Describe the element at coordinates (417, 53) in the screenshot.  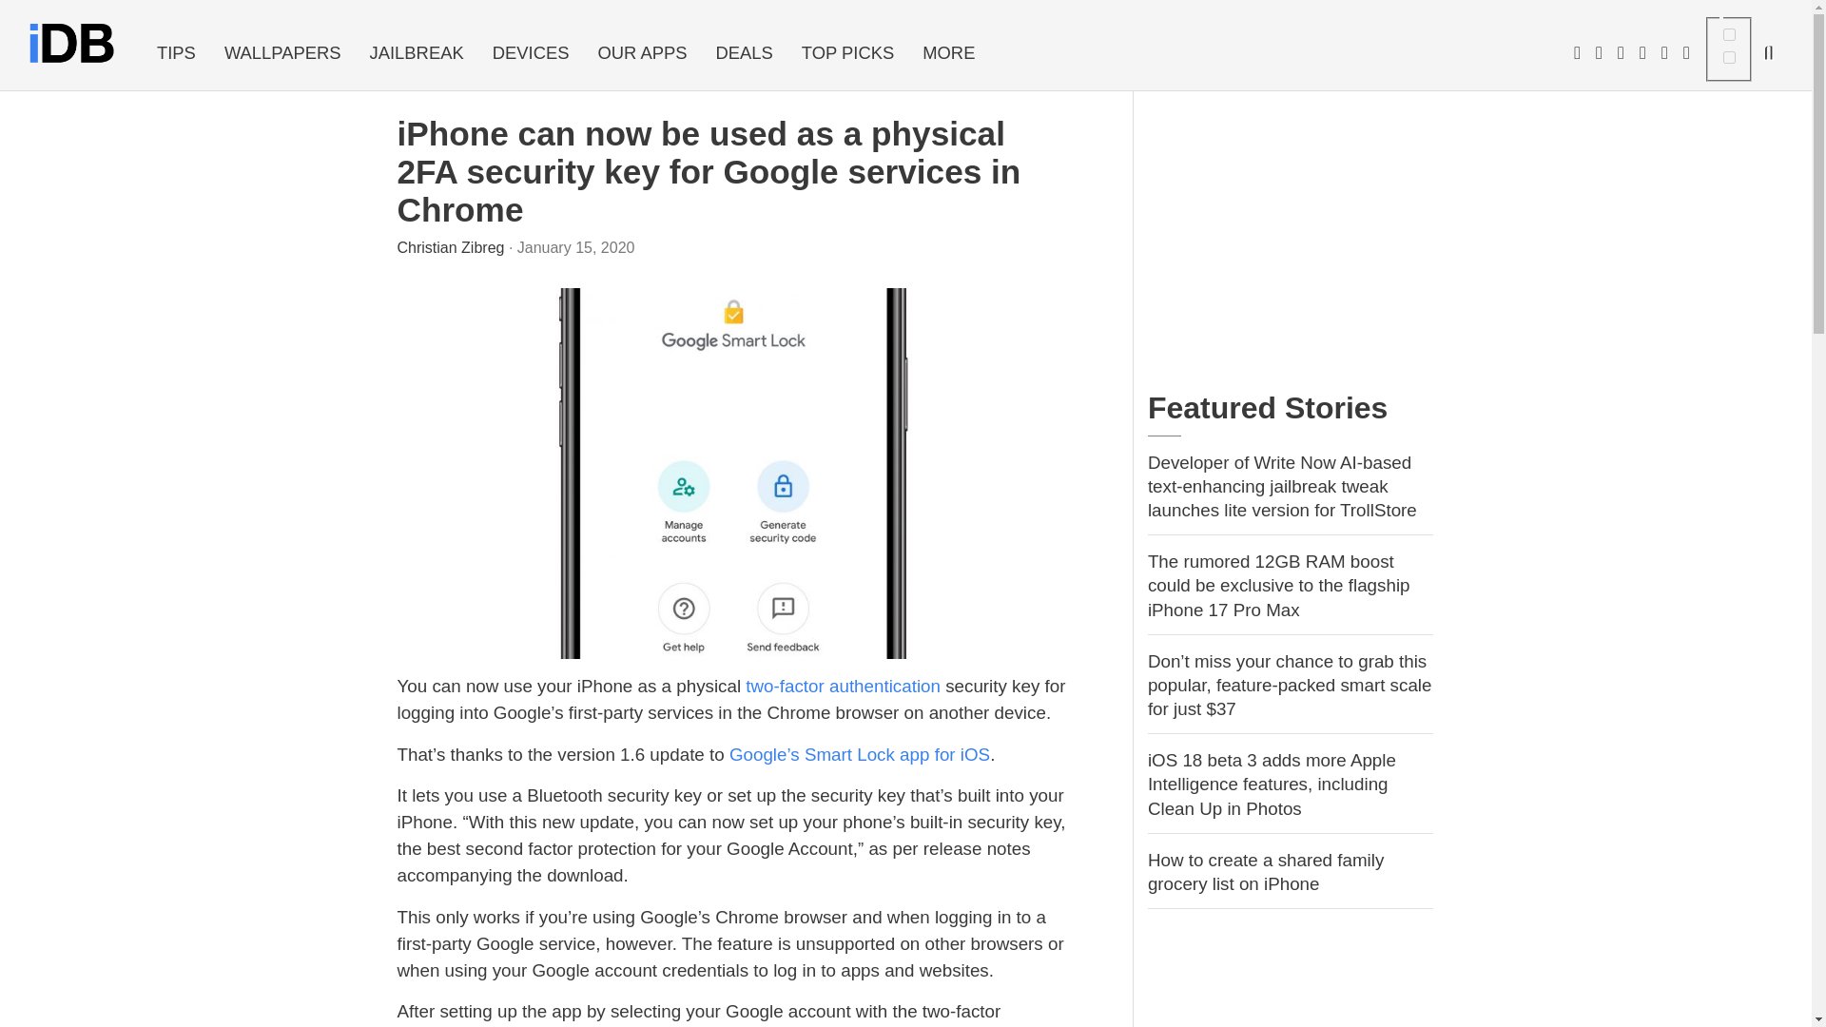
I see `JAILBREAK` at that location.